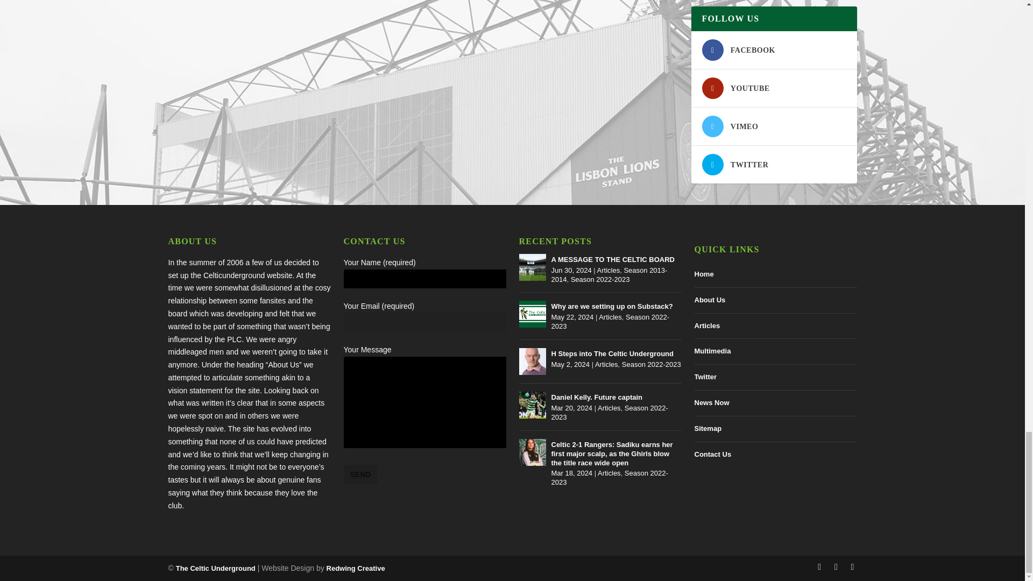  What do you see at coordinates (359, 474) in the screenshot?
I see `Send` at bounding box center [359, 474].